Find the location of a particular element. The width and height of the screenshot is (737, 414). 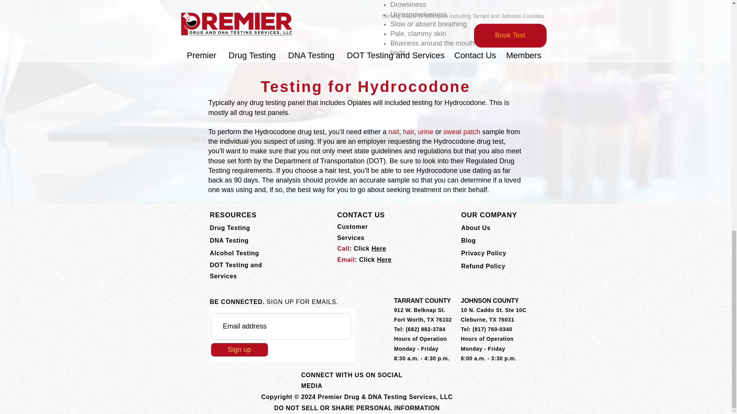

Refund Policy is located at coordinates (483, 266).